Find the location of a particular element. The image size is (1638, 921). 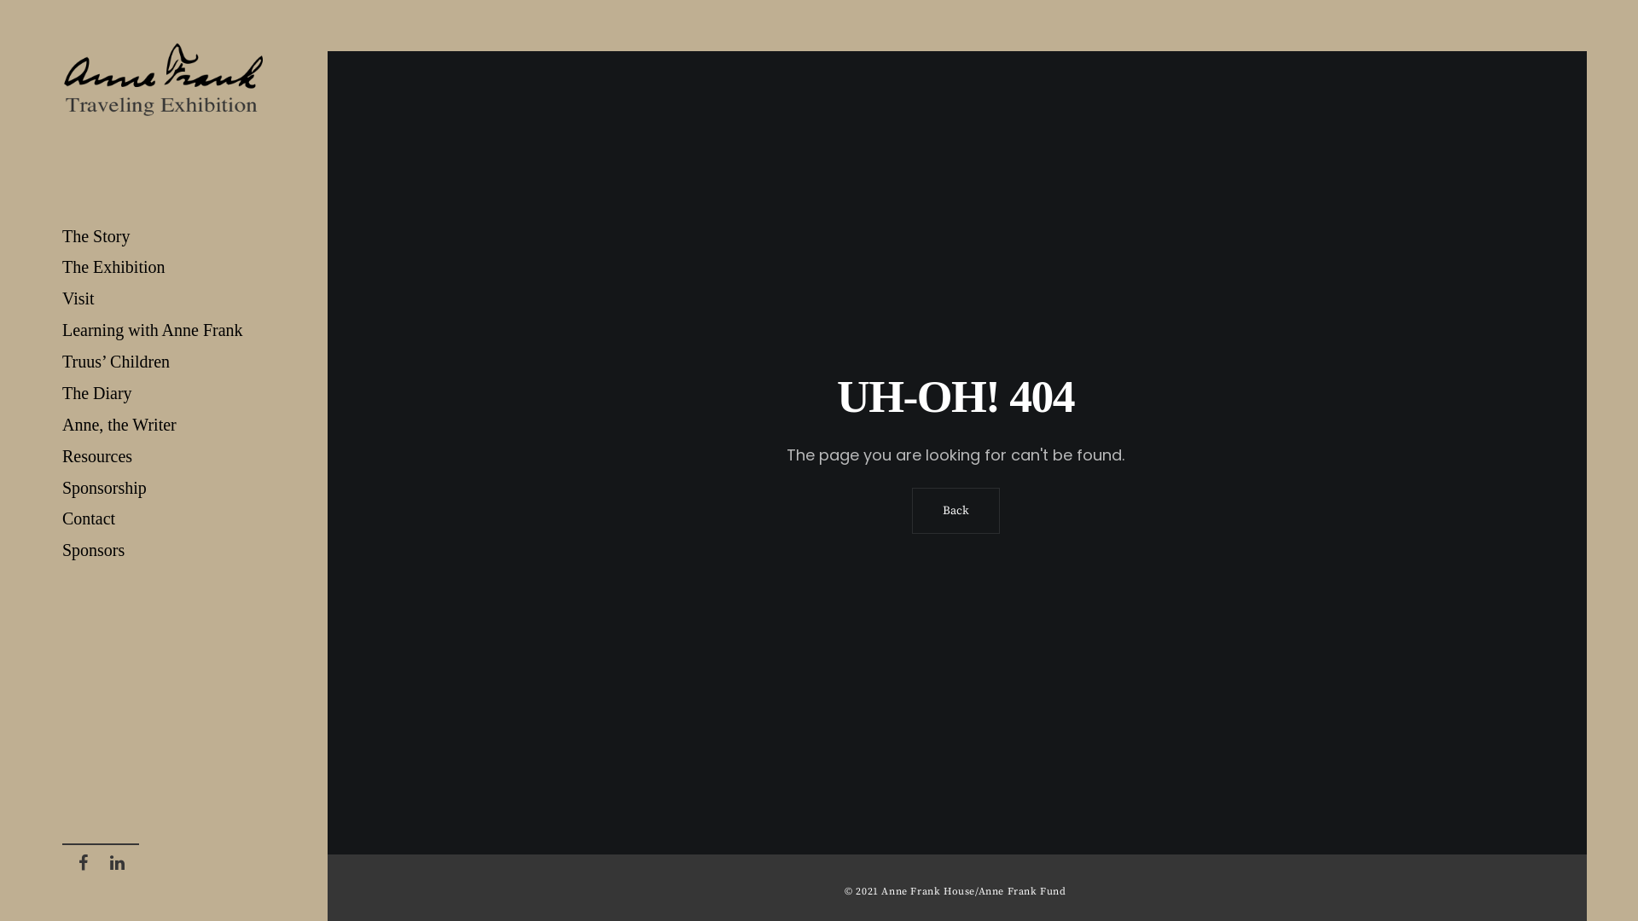

The Diary is located at coordinates (164, 394).